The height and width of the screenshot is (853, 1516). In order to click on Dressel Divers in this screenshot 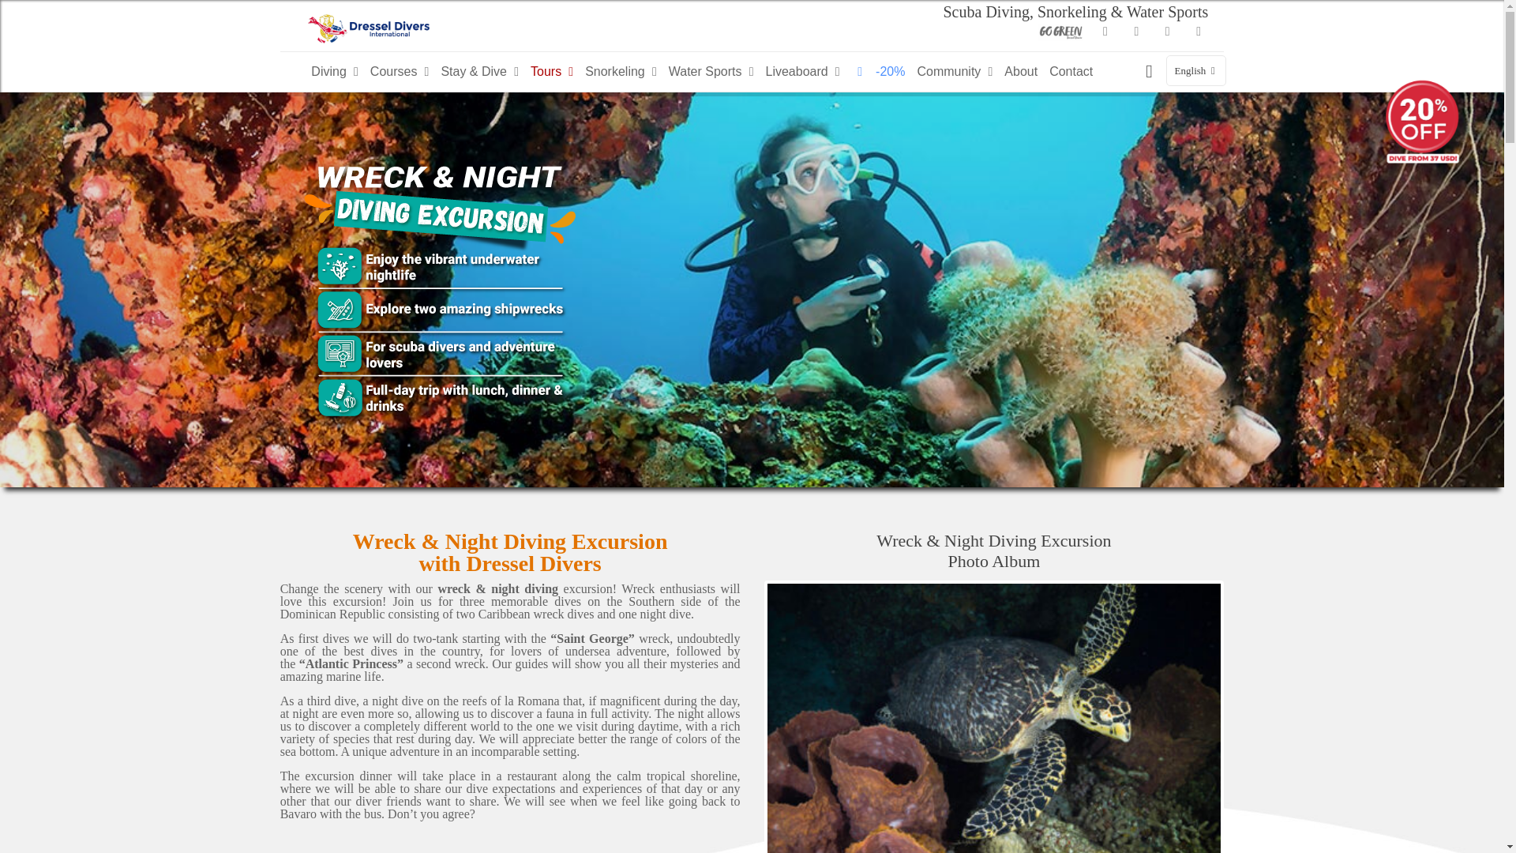, I will do `click(369, 25)`.